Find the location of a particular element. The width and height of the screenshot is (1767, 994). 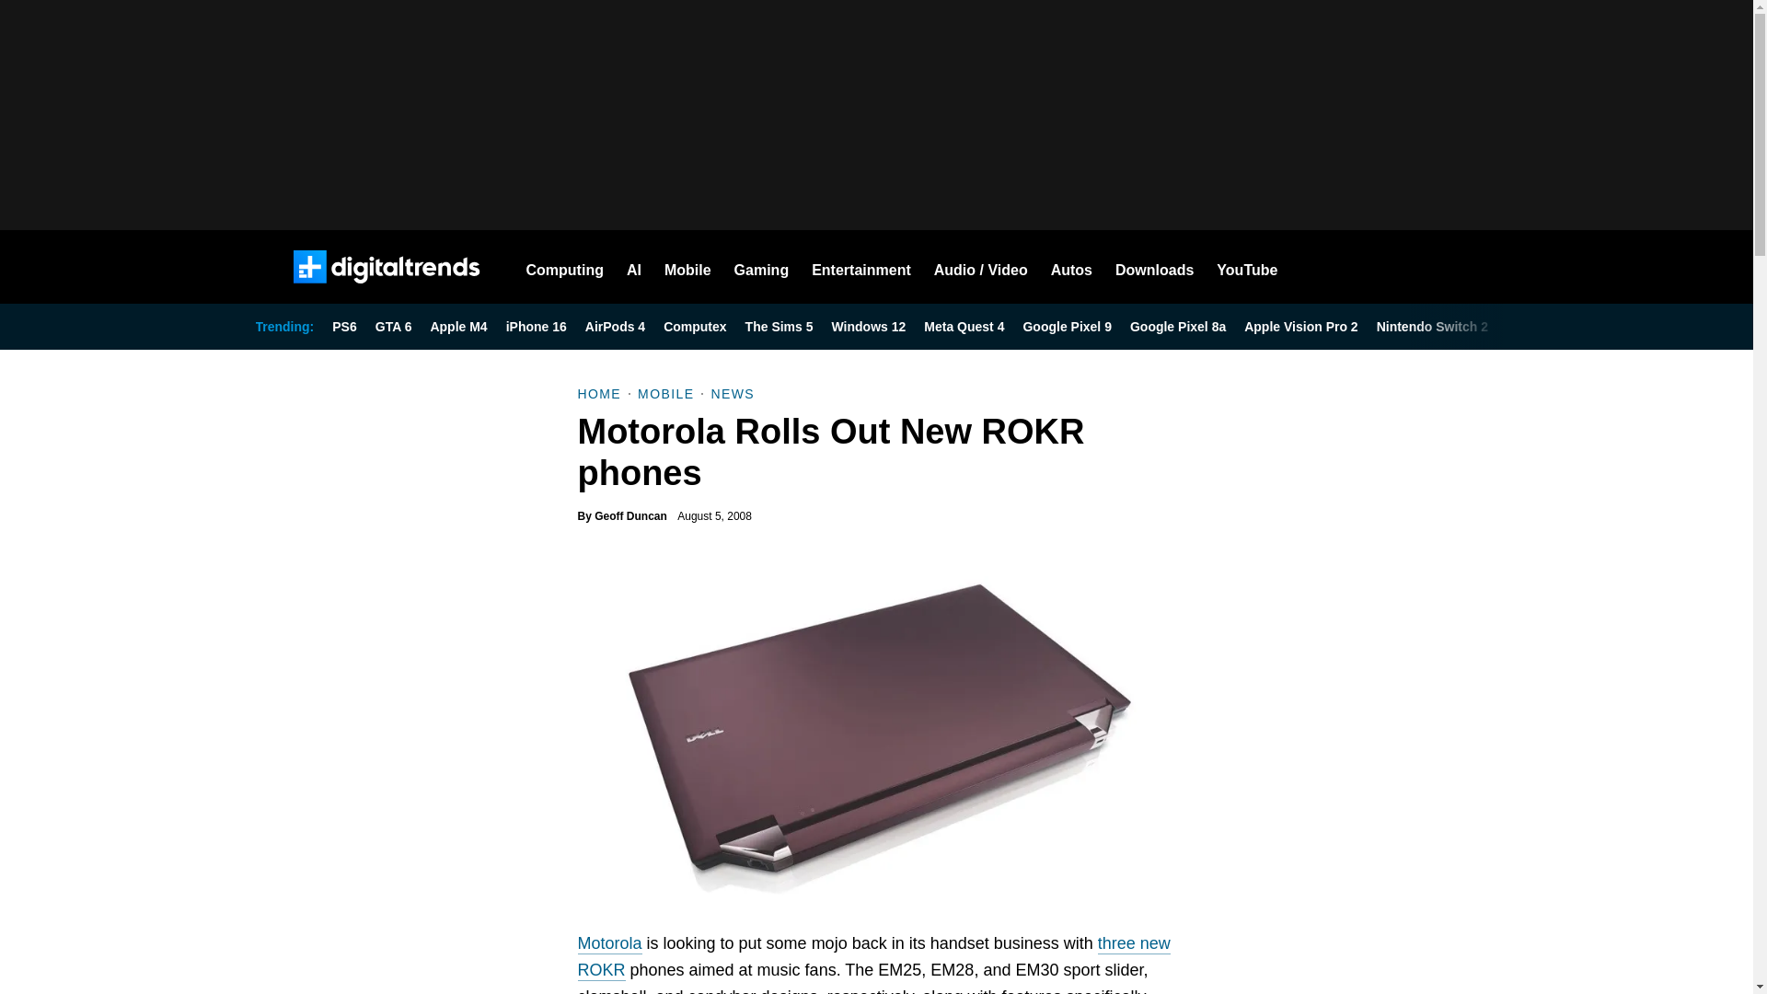

YouTube is located at coordinates (1247, 267).